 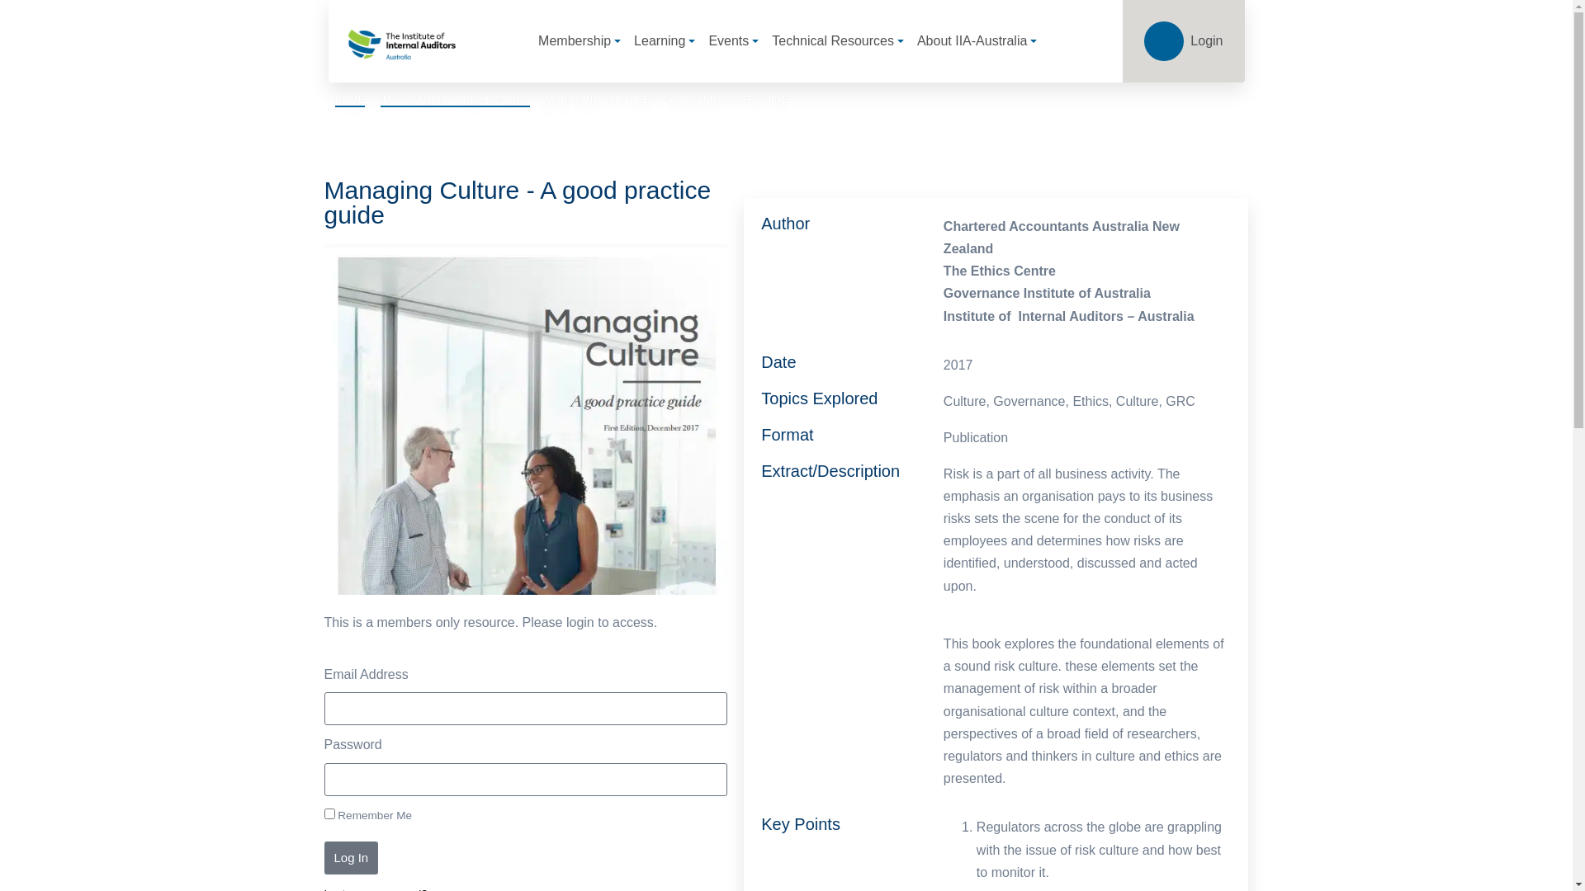 I want to click on Learning, so click(x=665, y=41).